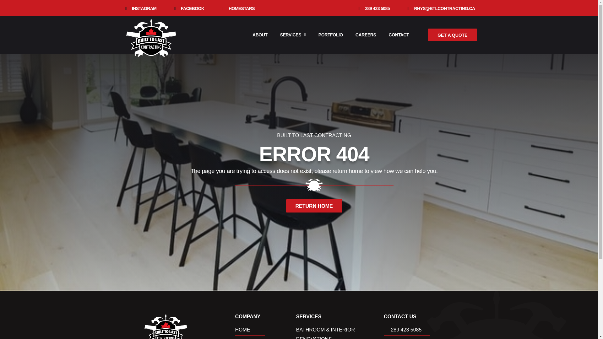 The width and height of the screenshot is (603, 339). Describe the element at coordinates (237, 9) in the screenshot. I see `HOMESTARS` at that location.